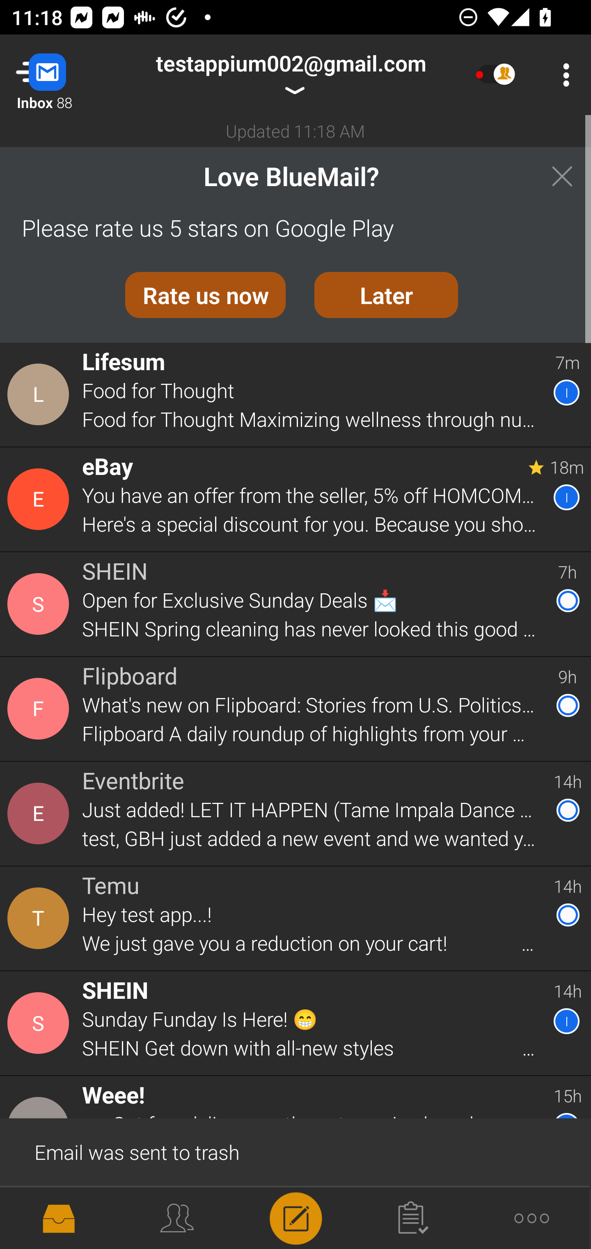  Describe the element at coordinates (291, 75) in the screenshot. I see `testappium002@gmail.com` at that location.